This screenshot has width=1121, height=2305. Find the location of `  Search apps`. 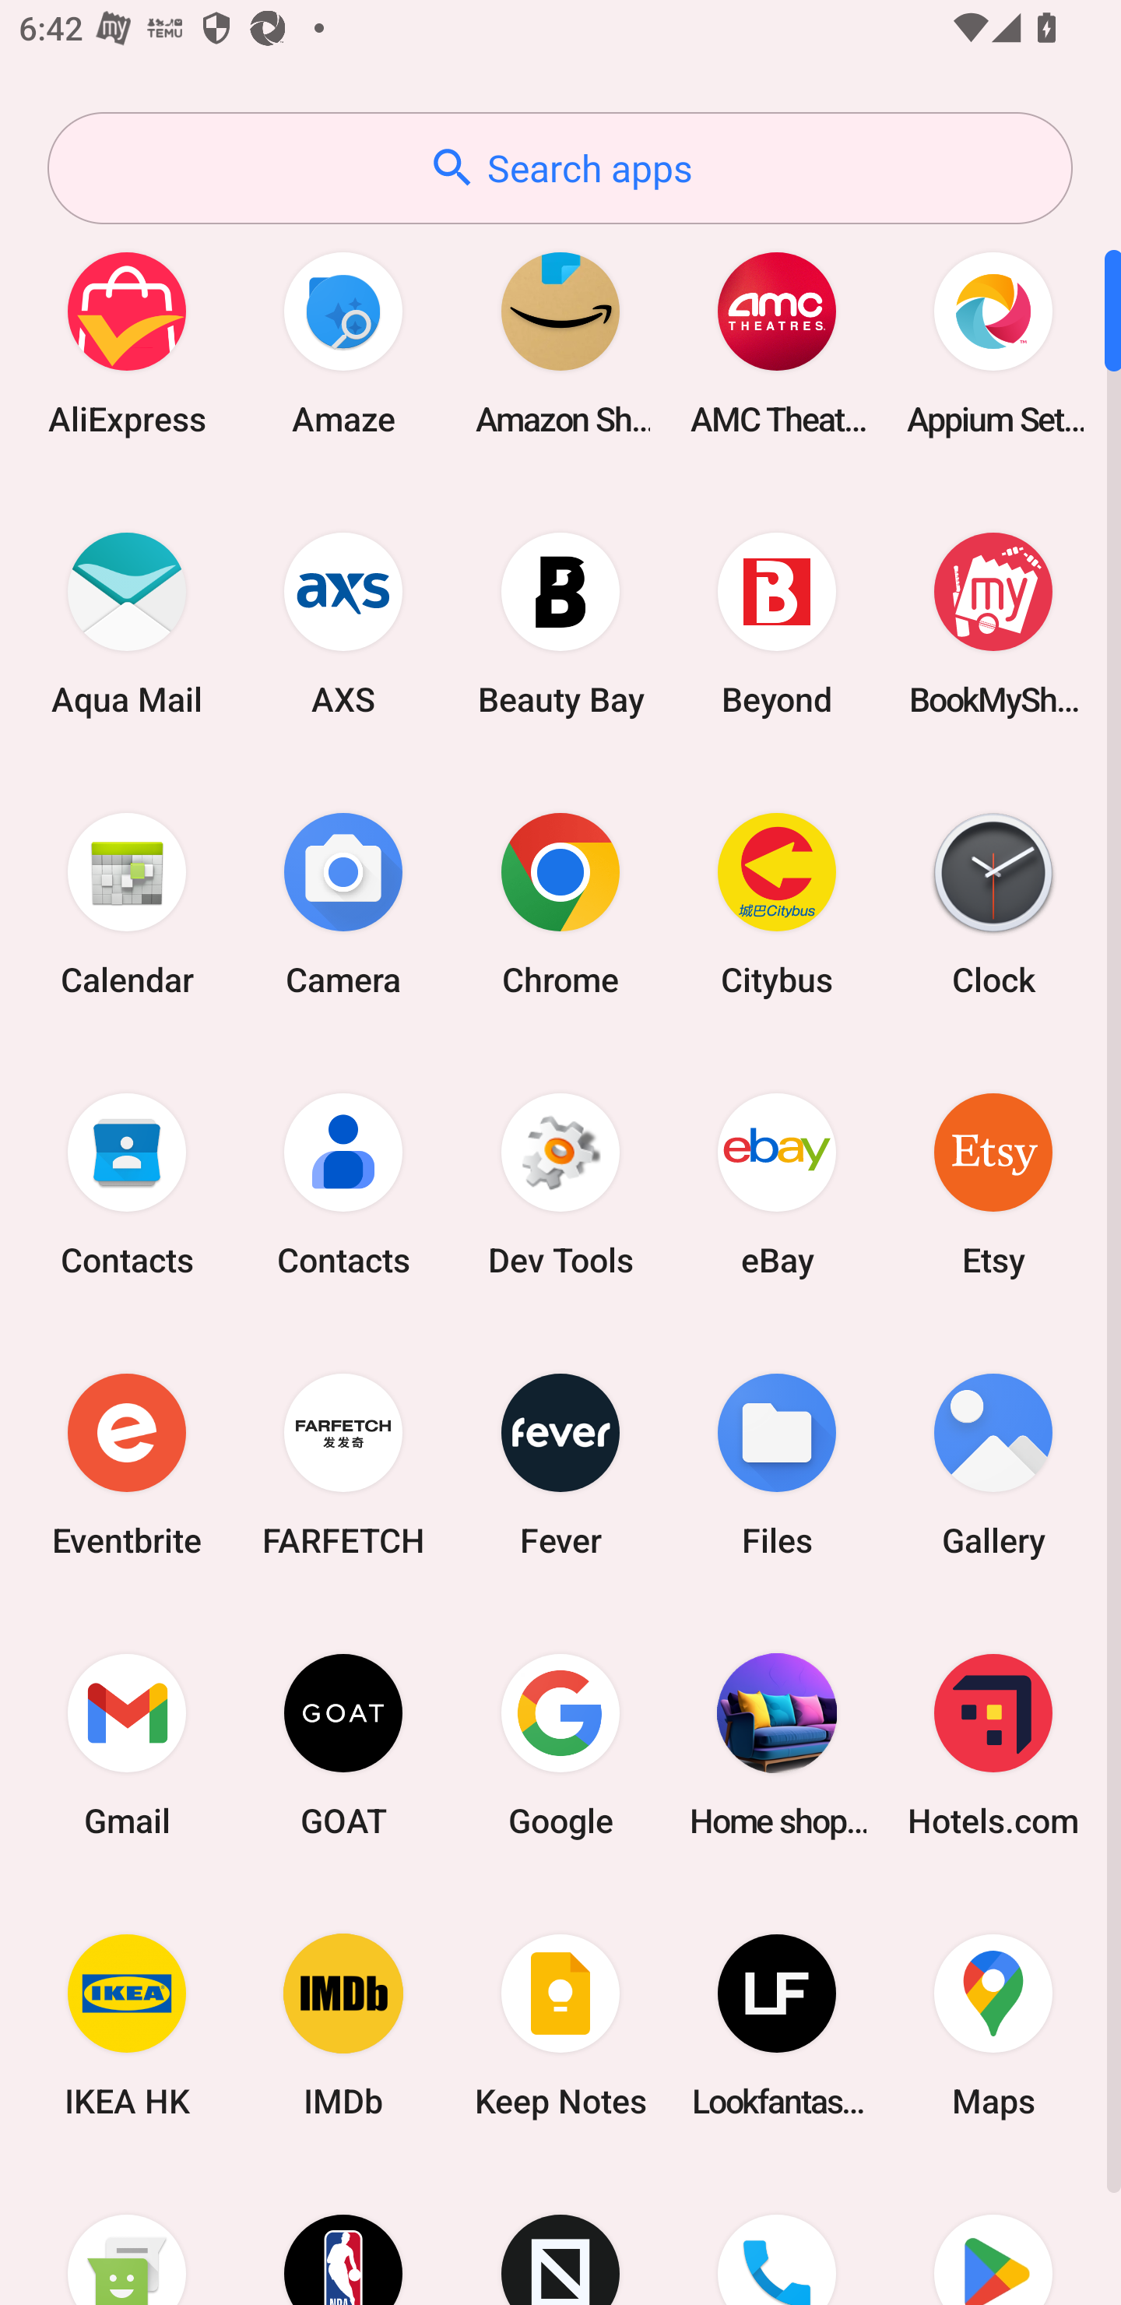

  Search apps is located at coordinates (560, 168).